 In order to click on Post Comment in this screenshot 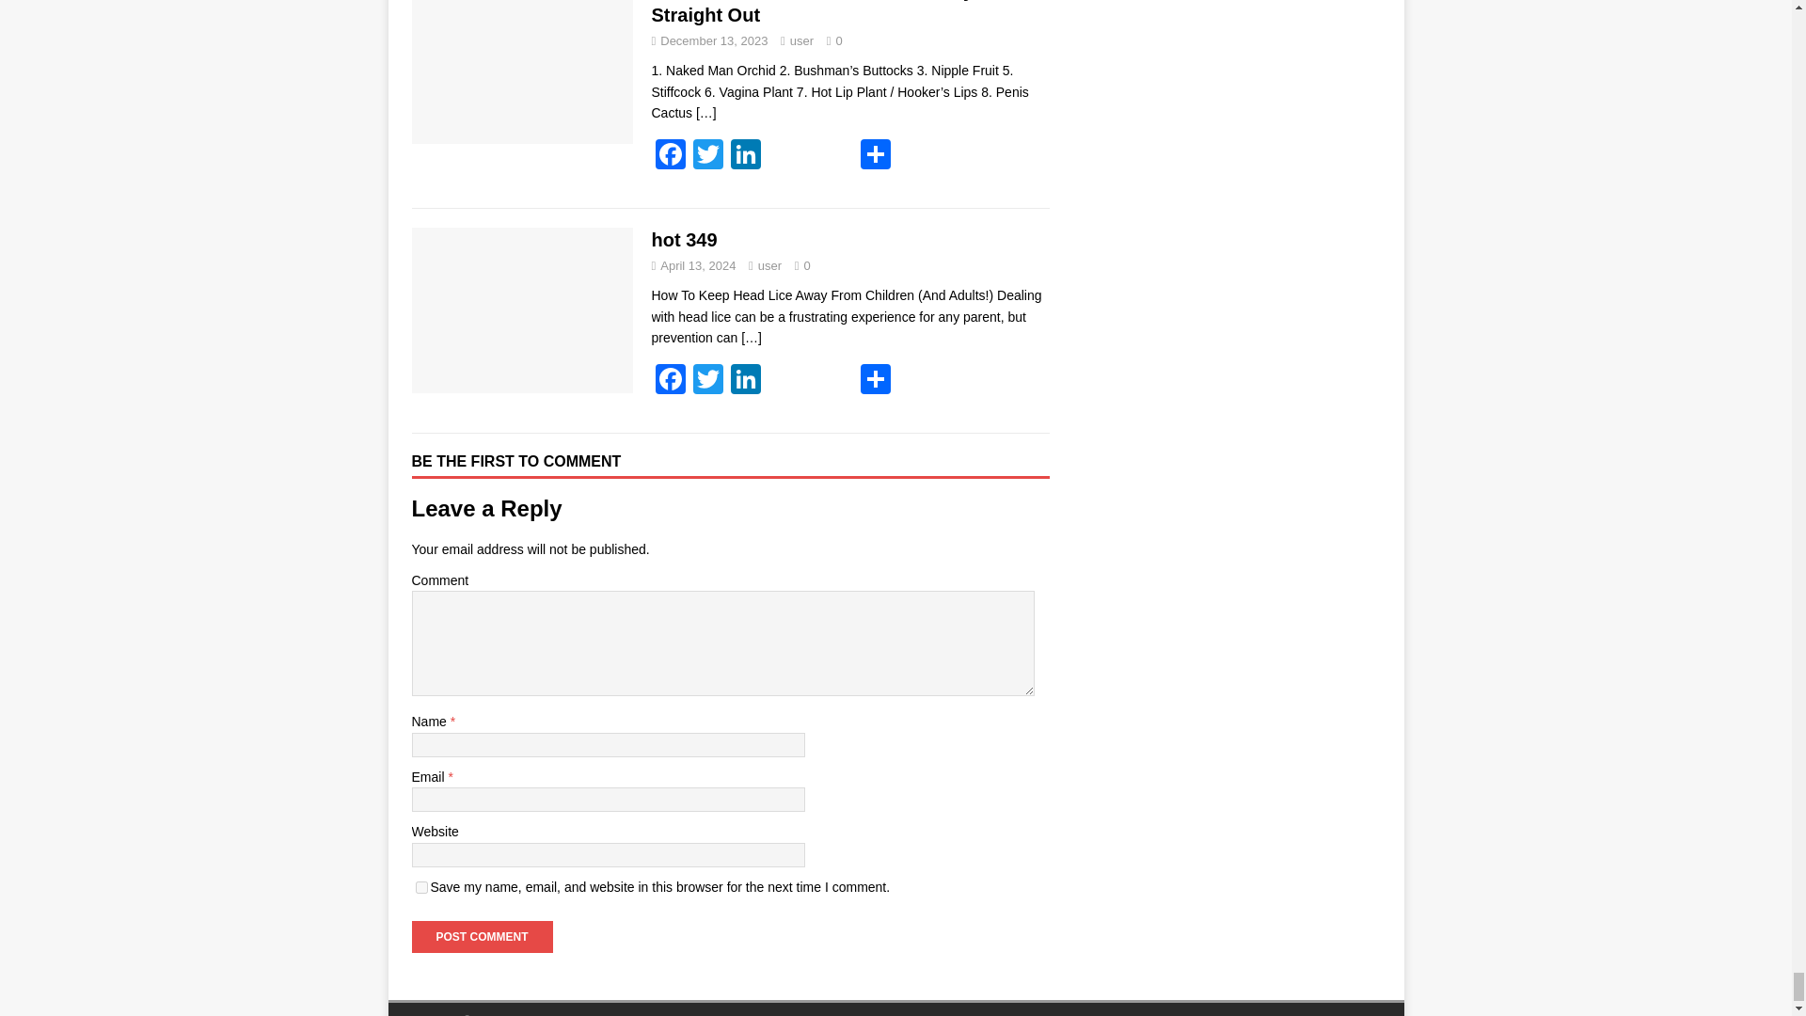, I will do `click(482, 937)`.